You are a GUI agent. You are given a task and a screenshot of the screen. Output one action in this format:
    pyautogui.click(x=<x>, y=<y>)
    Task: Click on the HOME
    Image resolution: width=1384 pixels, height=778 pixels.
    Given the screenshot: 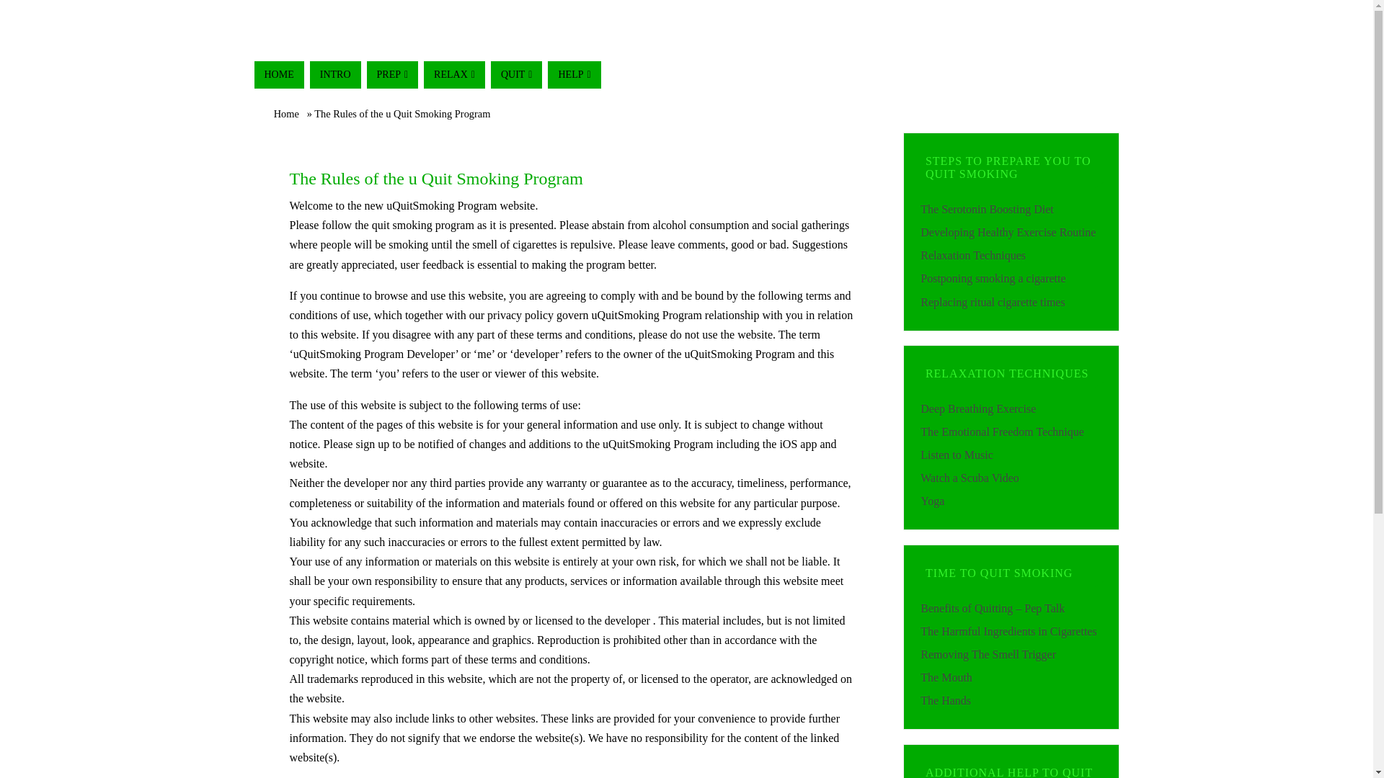 What is the action you would take?
    pyautogui.click(x=278, y=75)
    